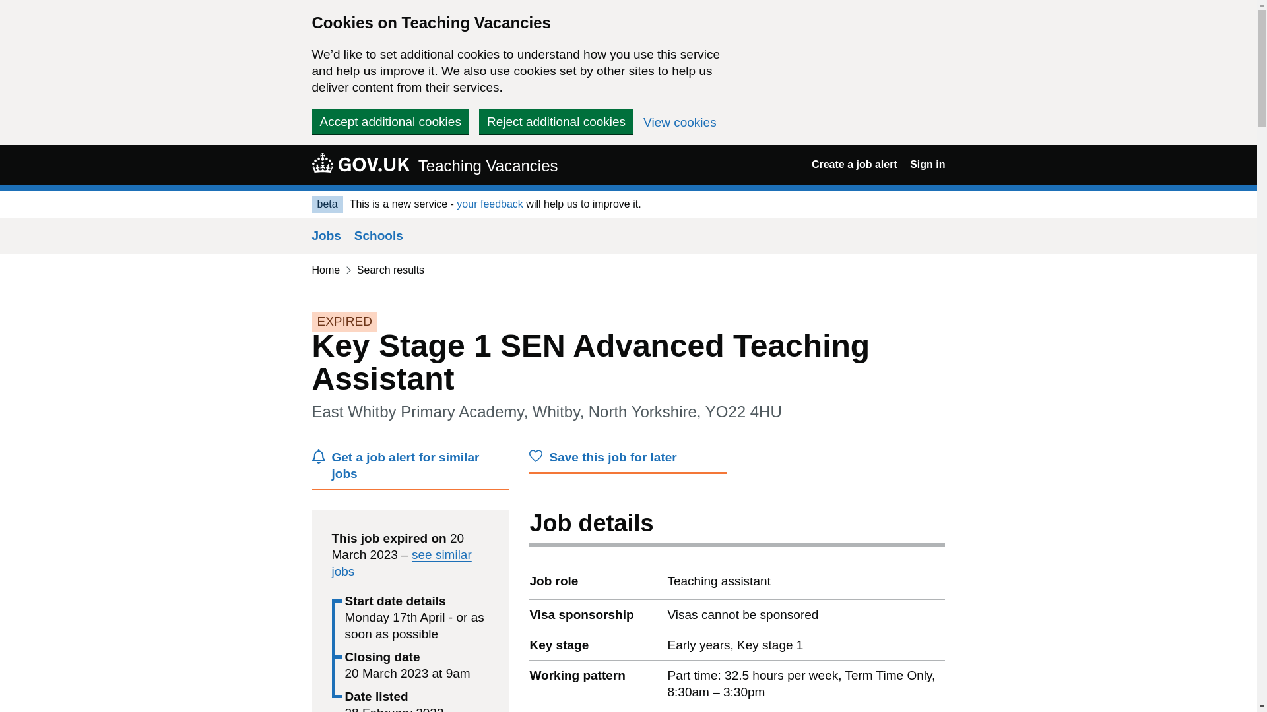 The height and width of the screenshot is (712, 1267). I want to click on GOV.UK Teaching Vacancies, so click(434, 164).